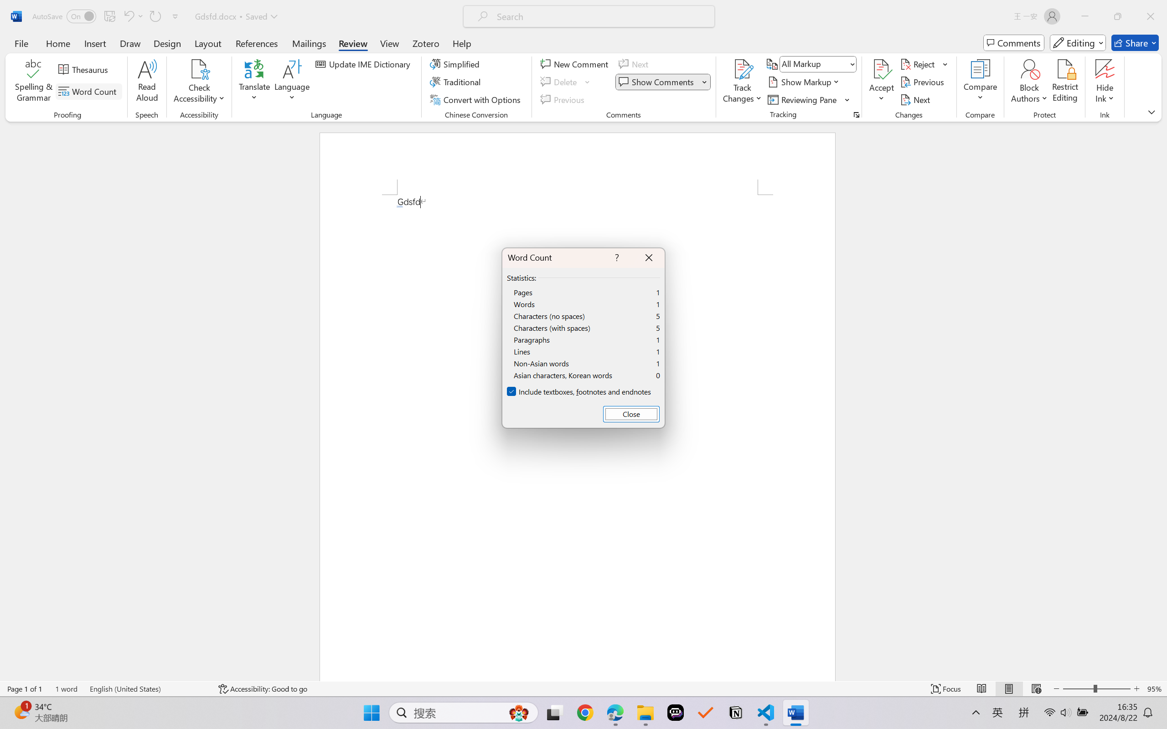 The image size is (1167, 729). Describe the element at coordinates (147, 82) in the screenshot. I see `Read Aloud` at that location.